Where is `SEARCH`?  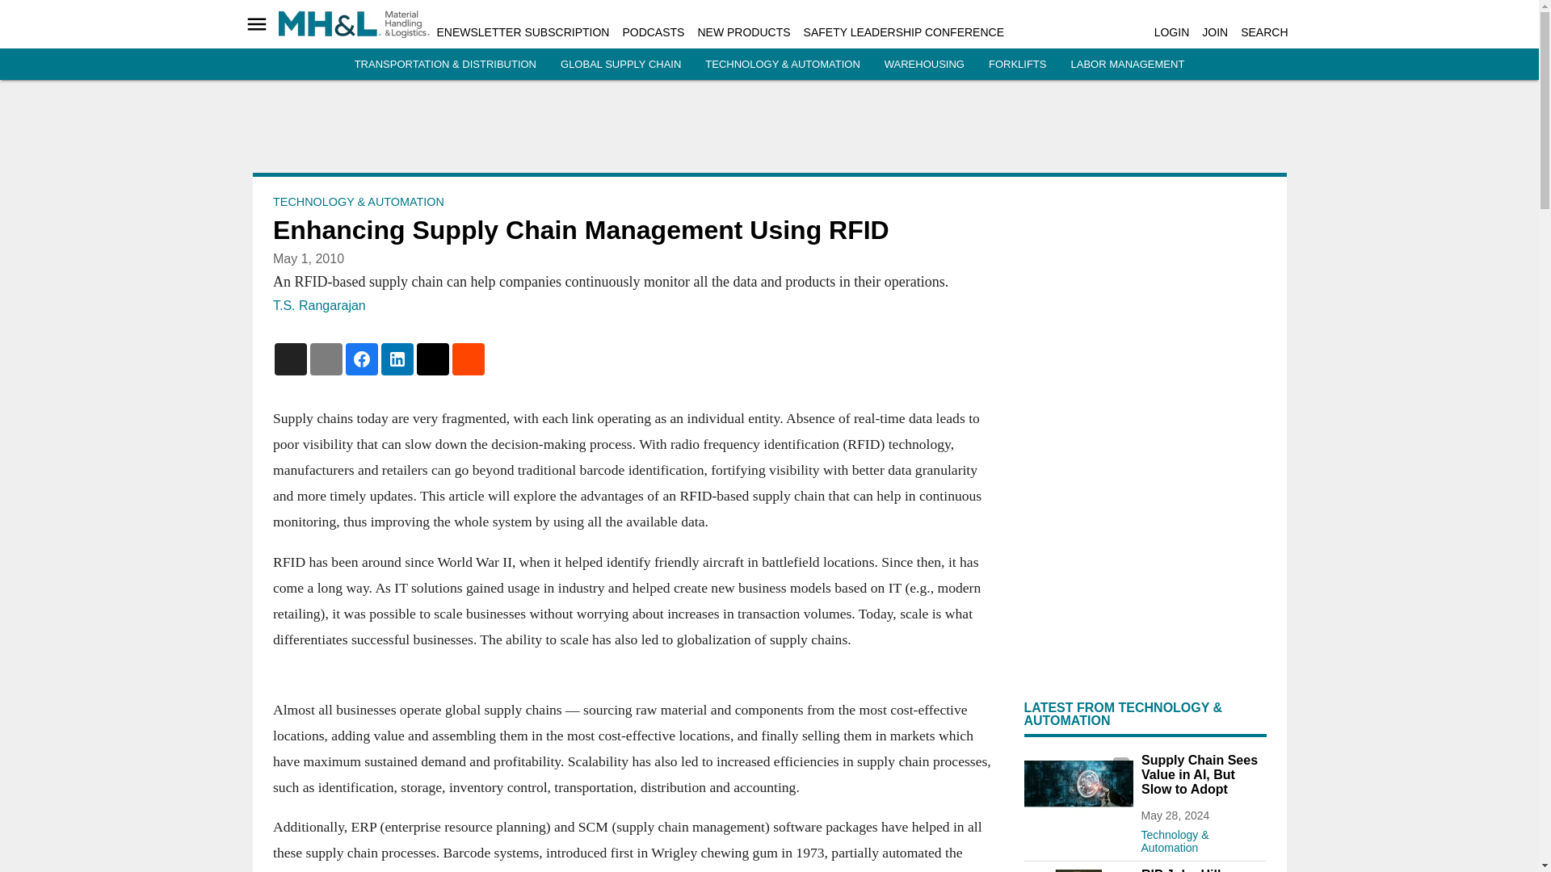 SEARCH is located at coordinates (1263, 32).